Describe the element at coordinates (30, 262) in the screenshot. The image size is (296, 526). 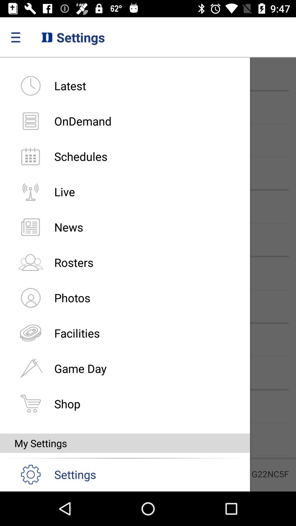
I see `click the icon at left side of rosters` at that location.